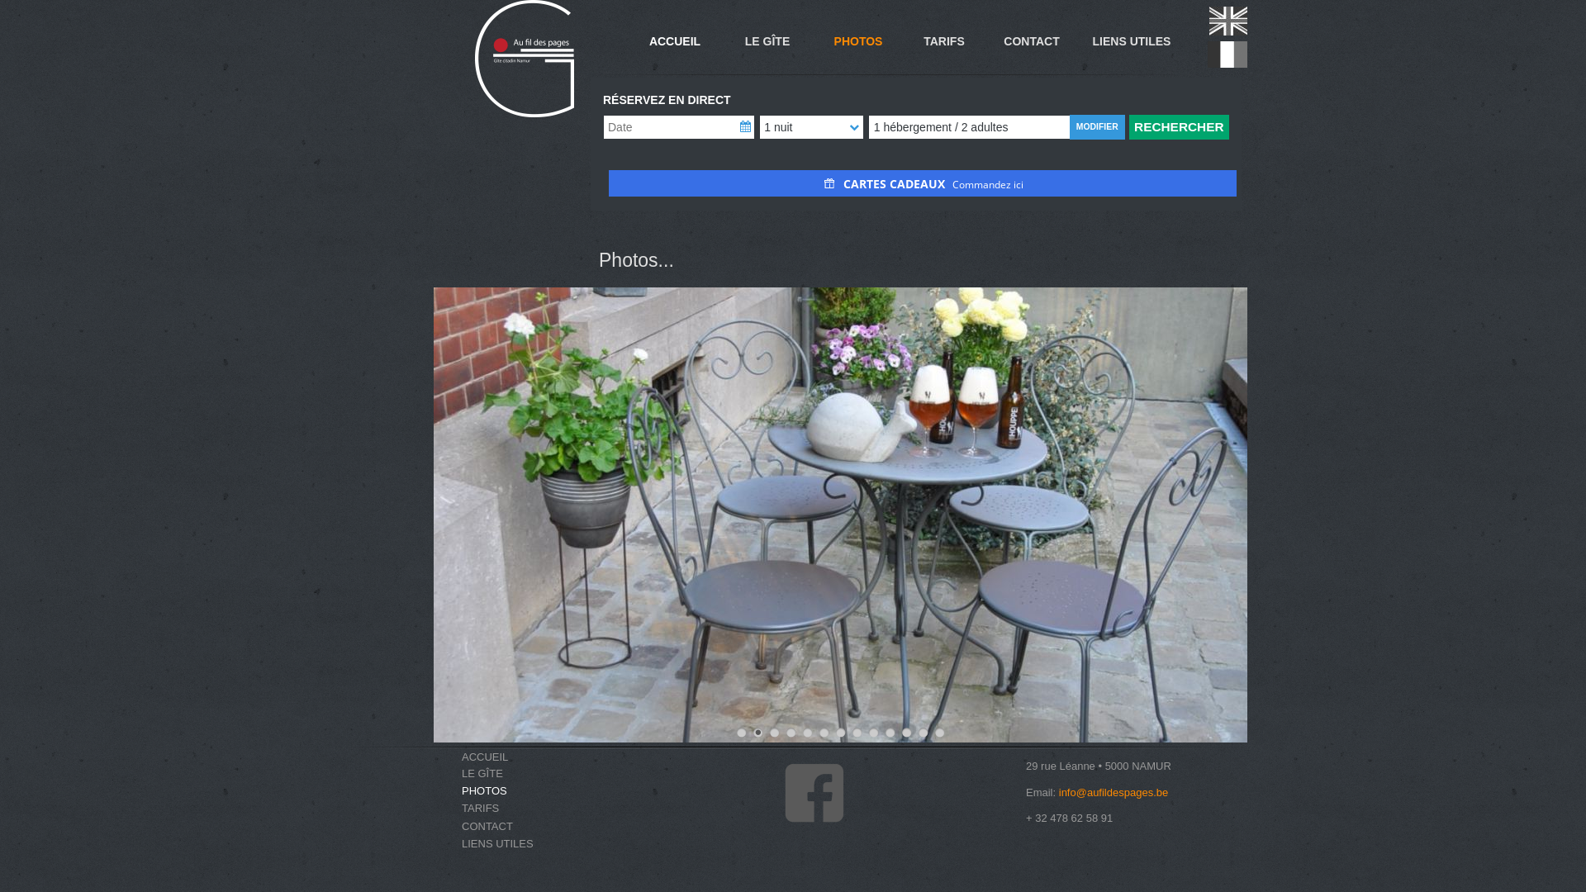 The width and height of the screenshot is (1586, 892). I want to click on CONTACT, so click(487, 826).